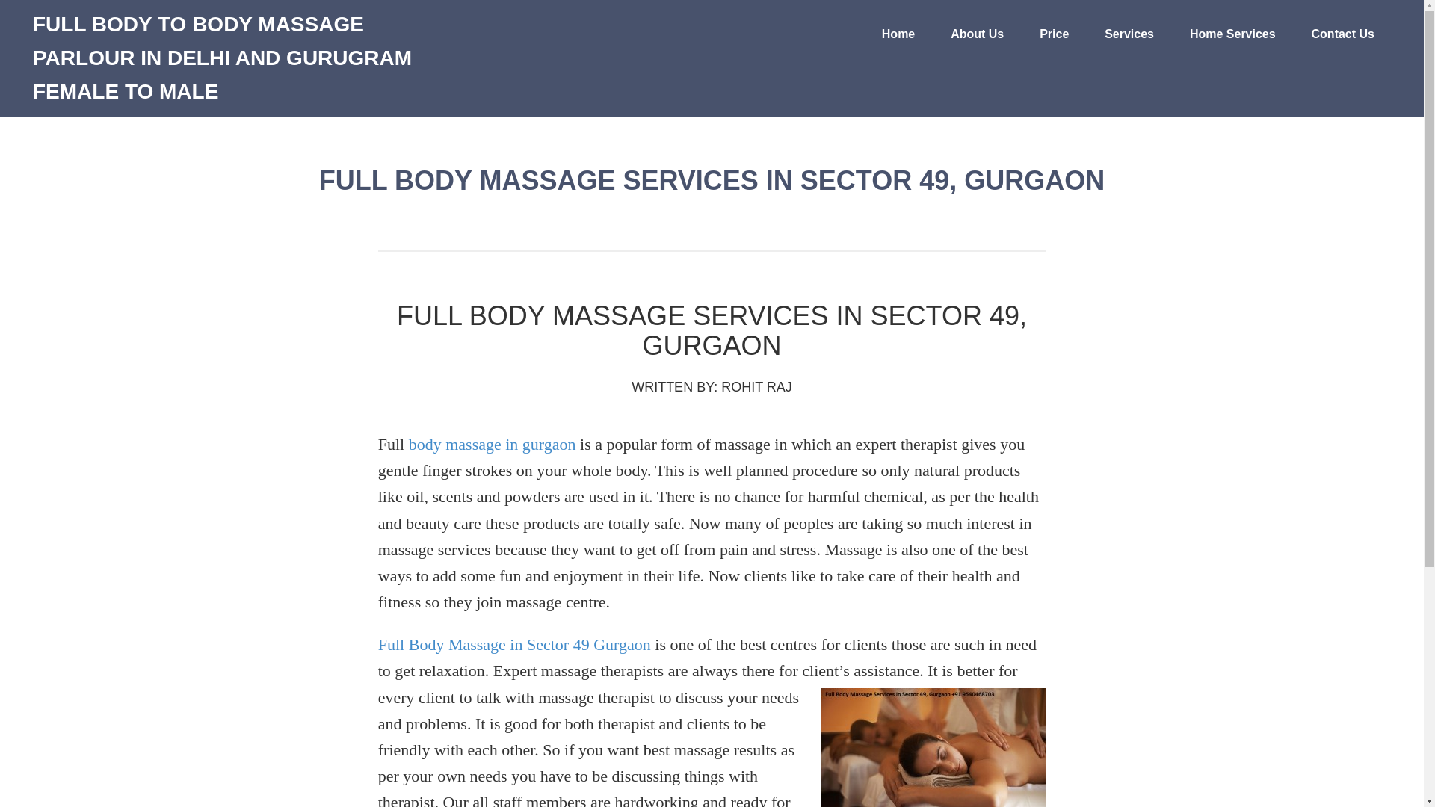 Image resolution: width=1435 pixels, height=807 pixels. What do you see at coordinates (1233, 34) in the screenshot?
I see `Home Services` at bounding box center [1233, 34].